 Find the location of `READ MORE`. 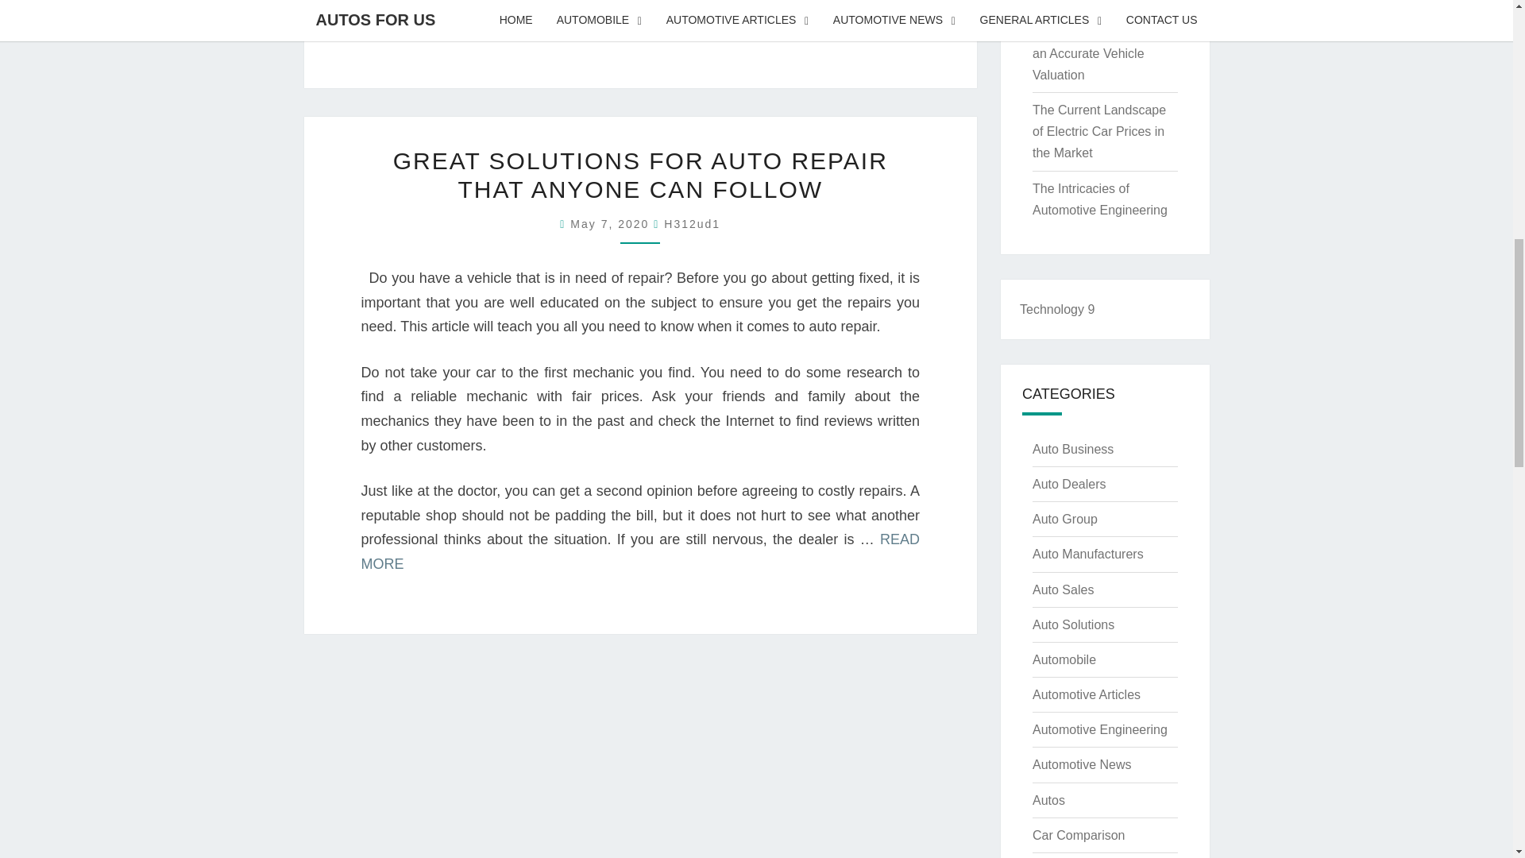

READ MORE is located at coordinates (487, 19).